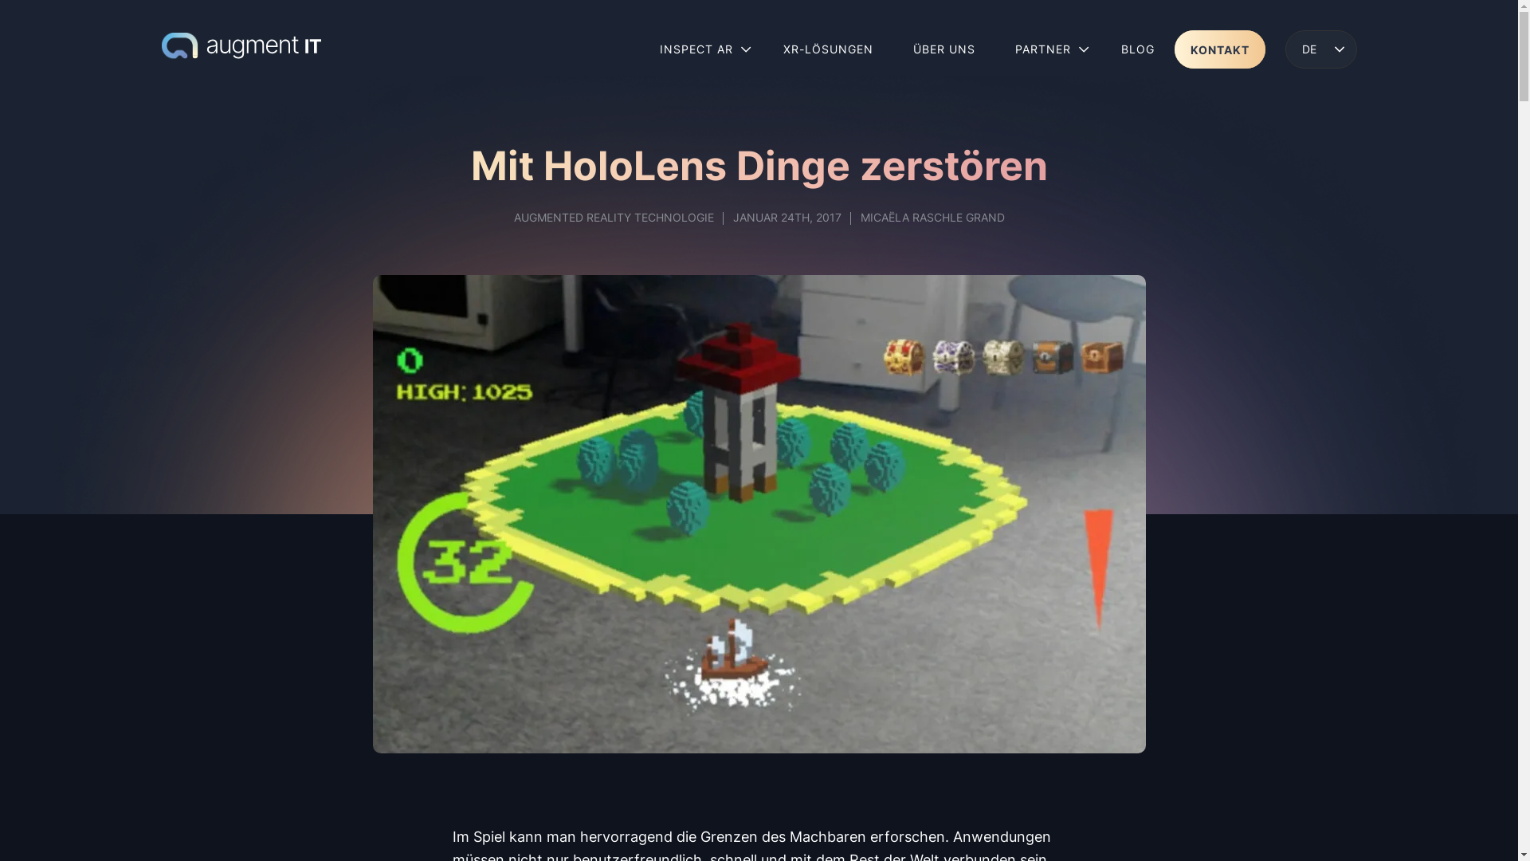 This screenshot has height=861, width=1530. I want to click on BLOG, so click(1138, 49).